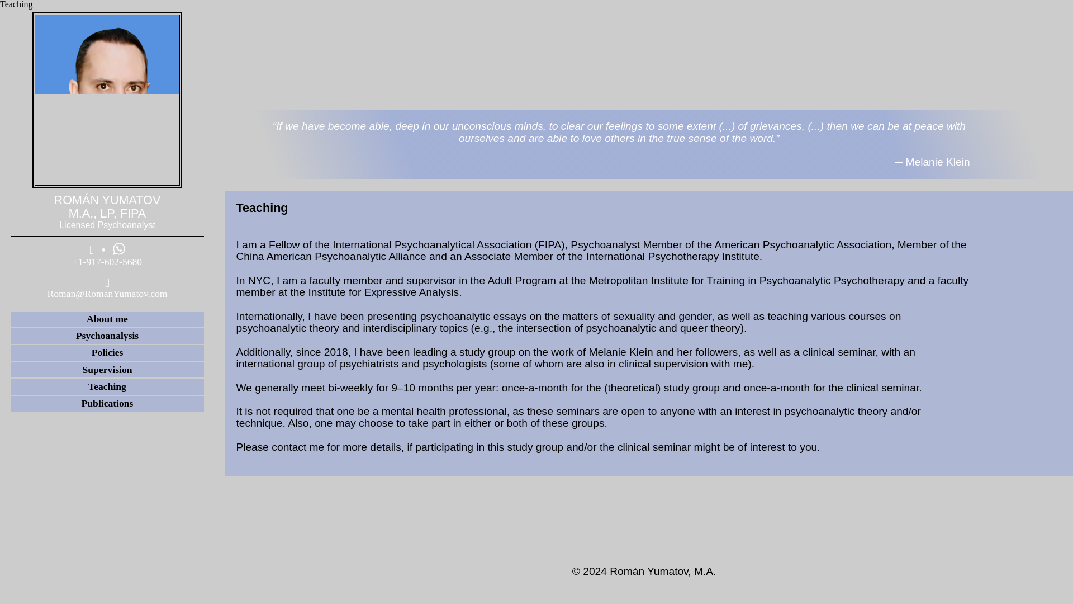 This screenshot has width=1073, height=604. I want to click on About me, so click(107, 319).